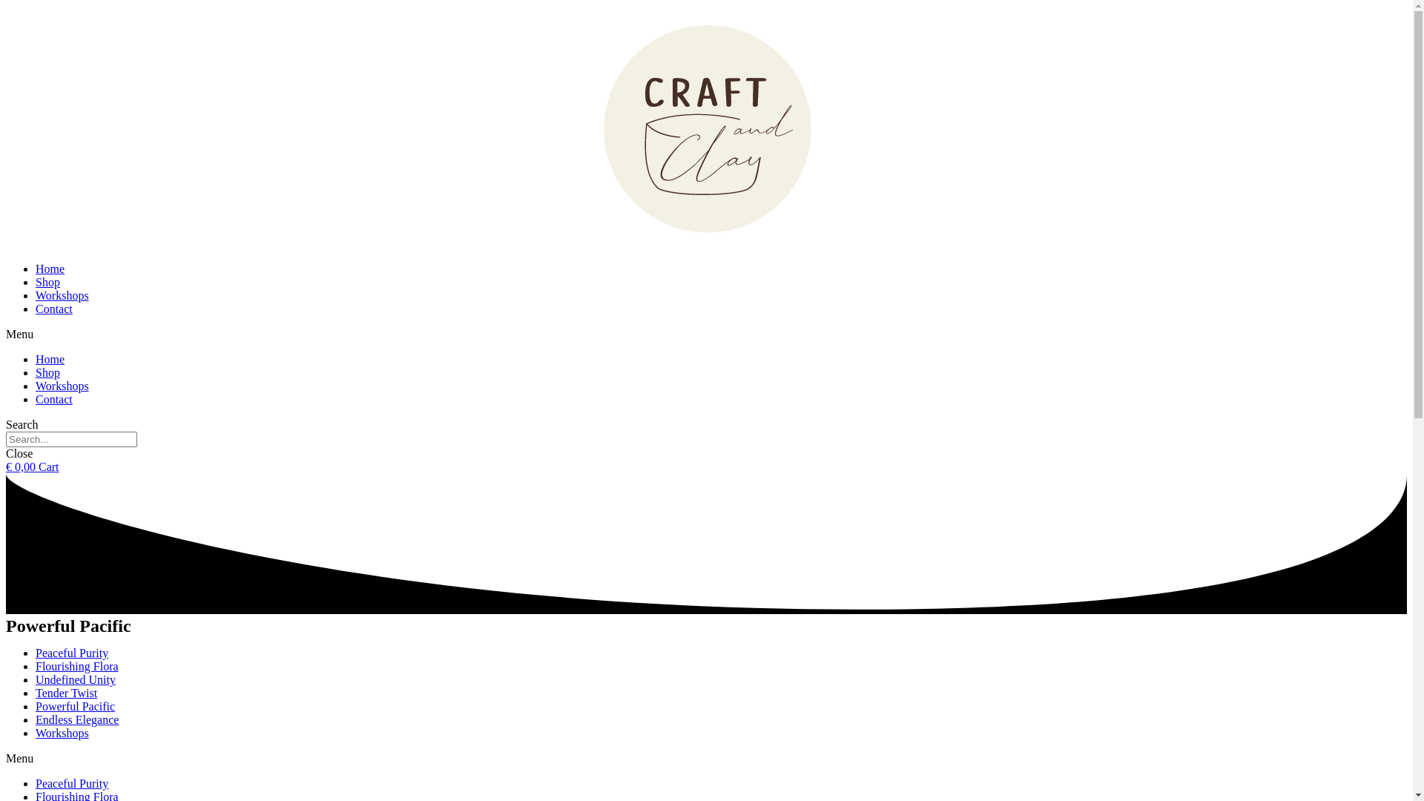  I want to click on Flourishing Flora, so click(77, 666).